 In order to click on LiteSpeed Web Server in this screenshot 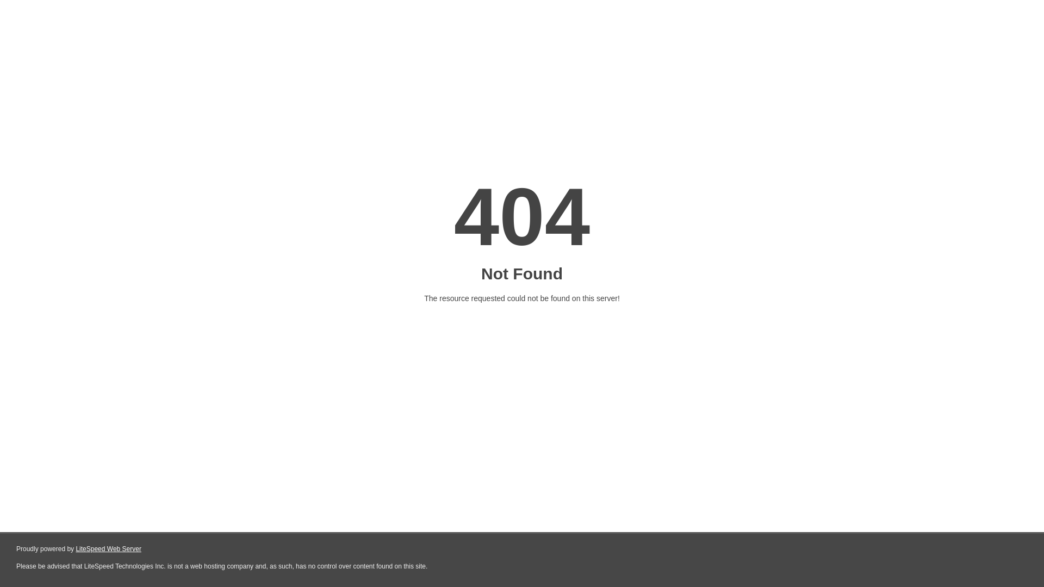, I will do `click(109, 549)`.